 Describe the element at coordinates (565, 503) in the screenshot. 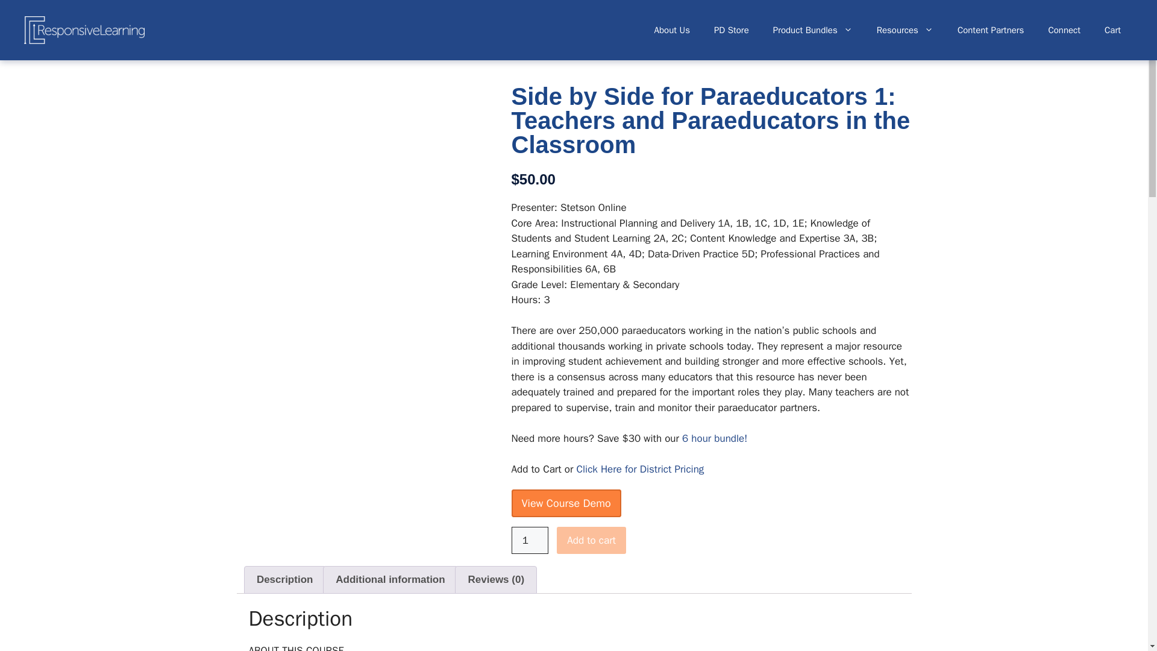

I see `View Course Demo` at that location.